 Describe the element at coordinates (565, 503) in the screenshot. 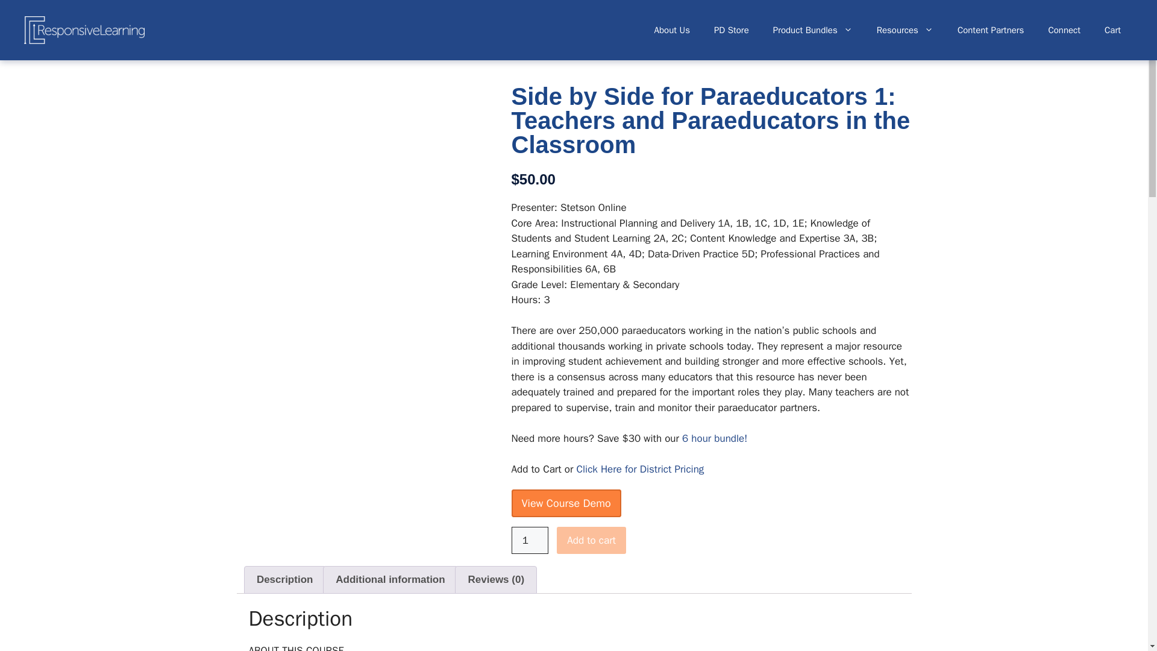

I see `View Course Demo` at that location.